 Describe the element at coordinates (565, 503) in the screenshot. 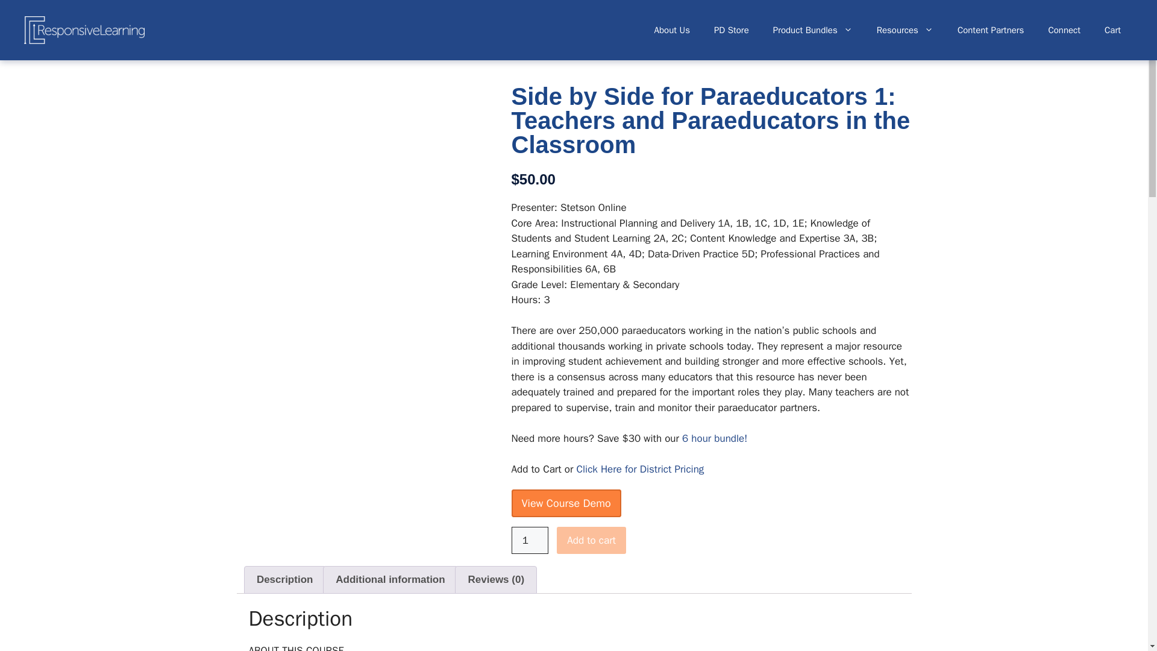

I see `View Course Demo` at that location.